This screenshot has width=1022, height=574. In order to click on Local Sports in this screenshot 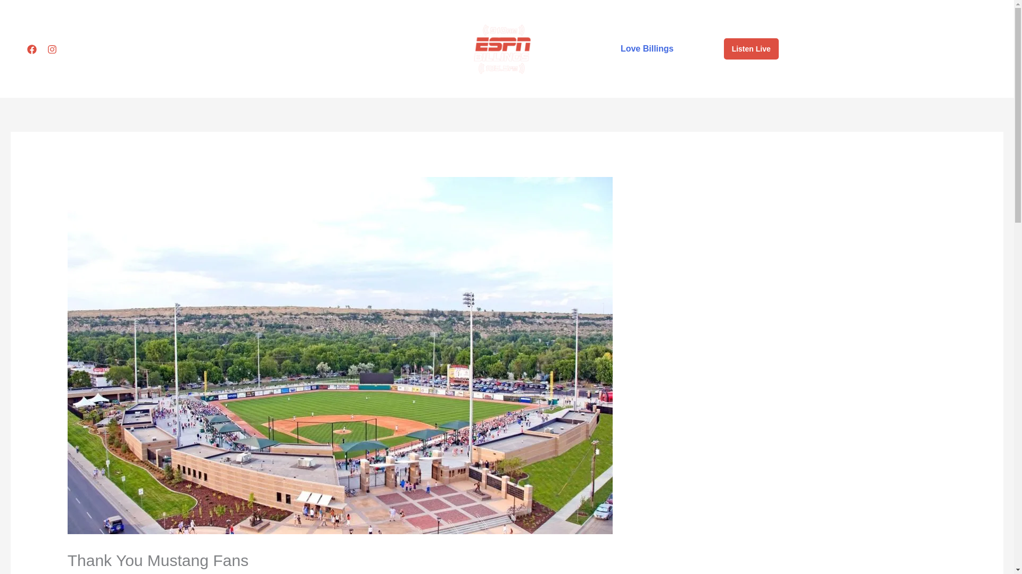, I will do `click(414, 51)`.